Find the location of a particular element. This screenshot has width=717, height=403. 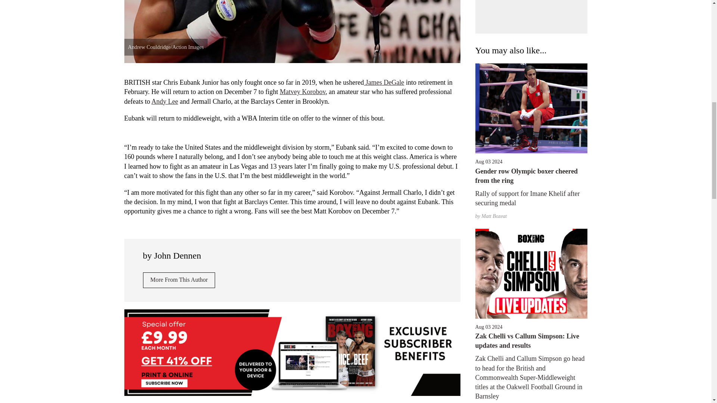

James DeGale is located at coordinates (384, 82).